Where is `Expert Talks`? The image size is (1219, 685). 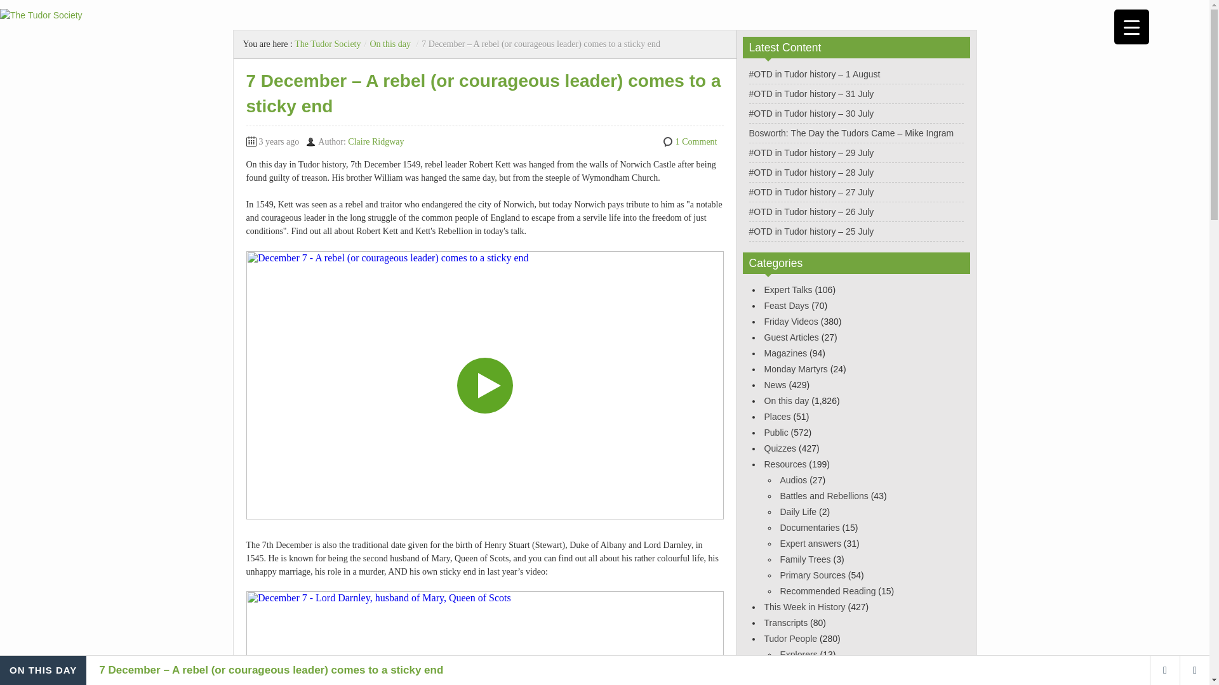
Expert Talks is located at coordinates (789, 290).